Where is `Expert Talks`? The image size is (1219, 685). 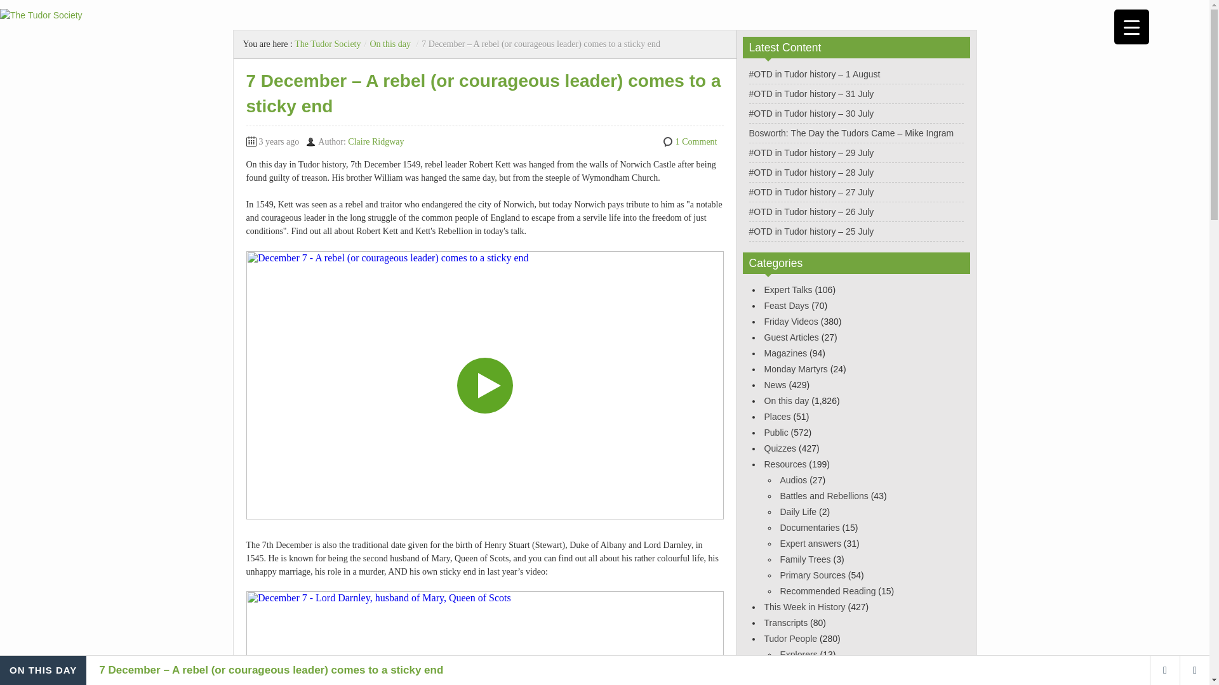
Expert Talks is located at coordinates (789, 290).